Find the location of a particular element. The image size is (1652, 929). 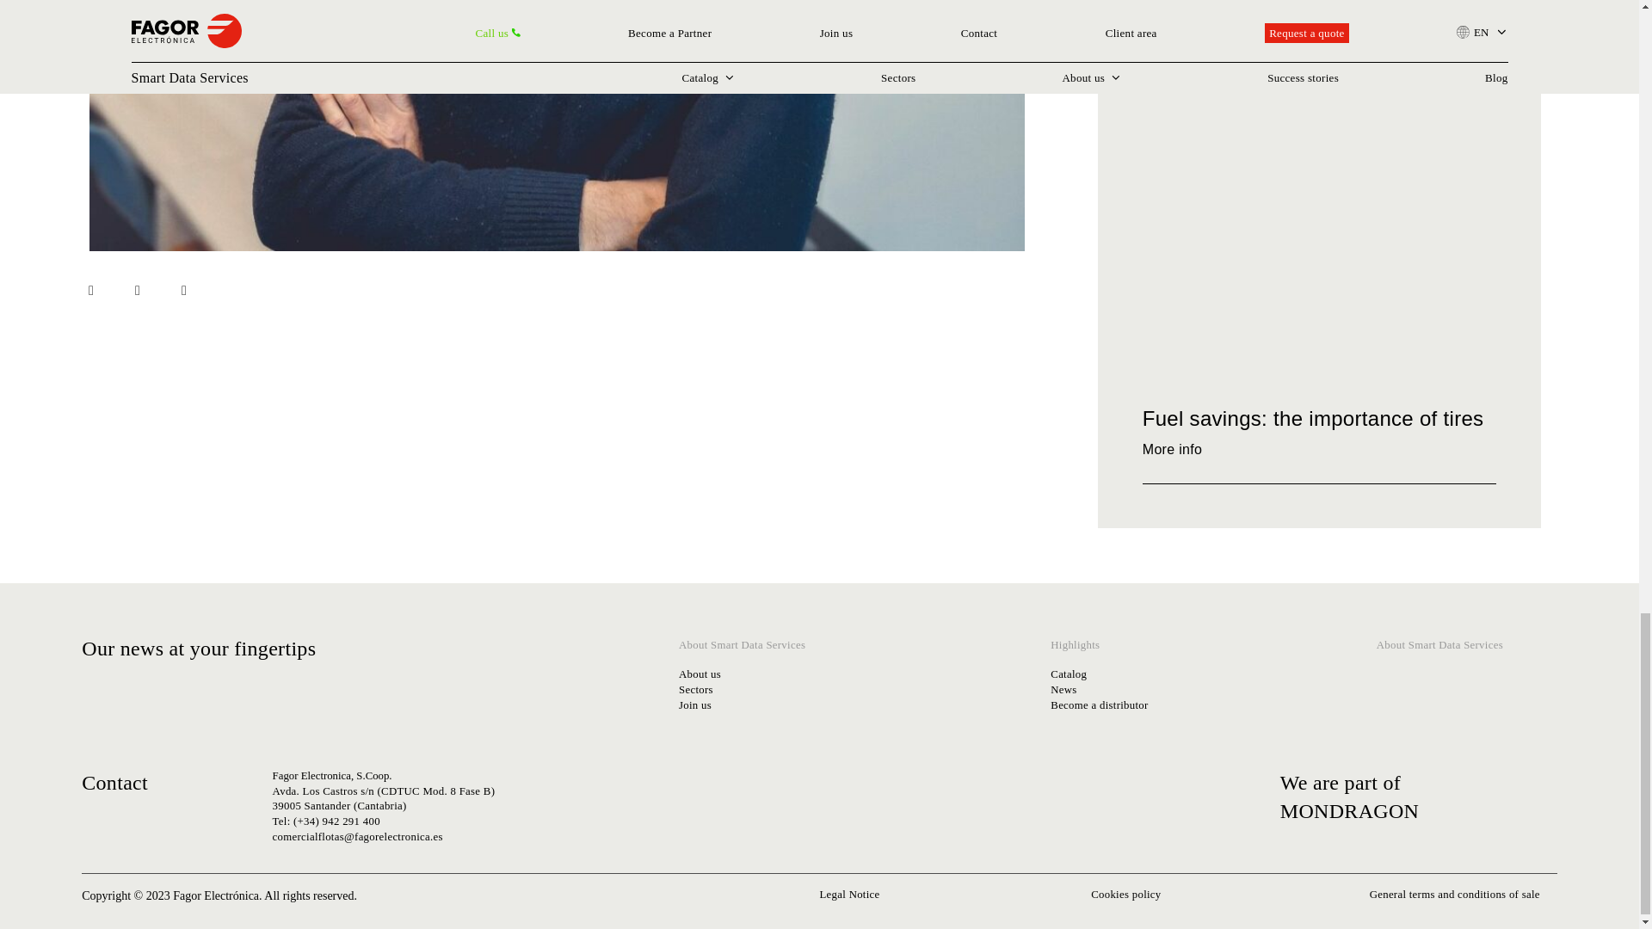

Join us is located at coordinates (750, 706).